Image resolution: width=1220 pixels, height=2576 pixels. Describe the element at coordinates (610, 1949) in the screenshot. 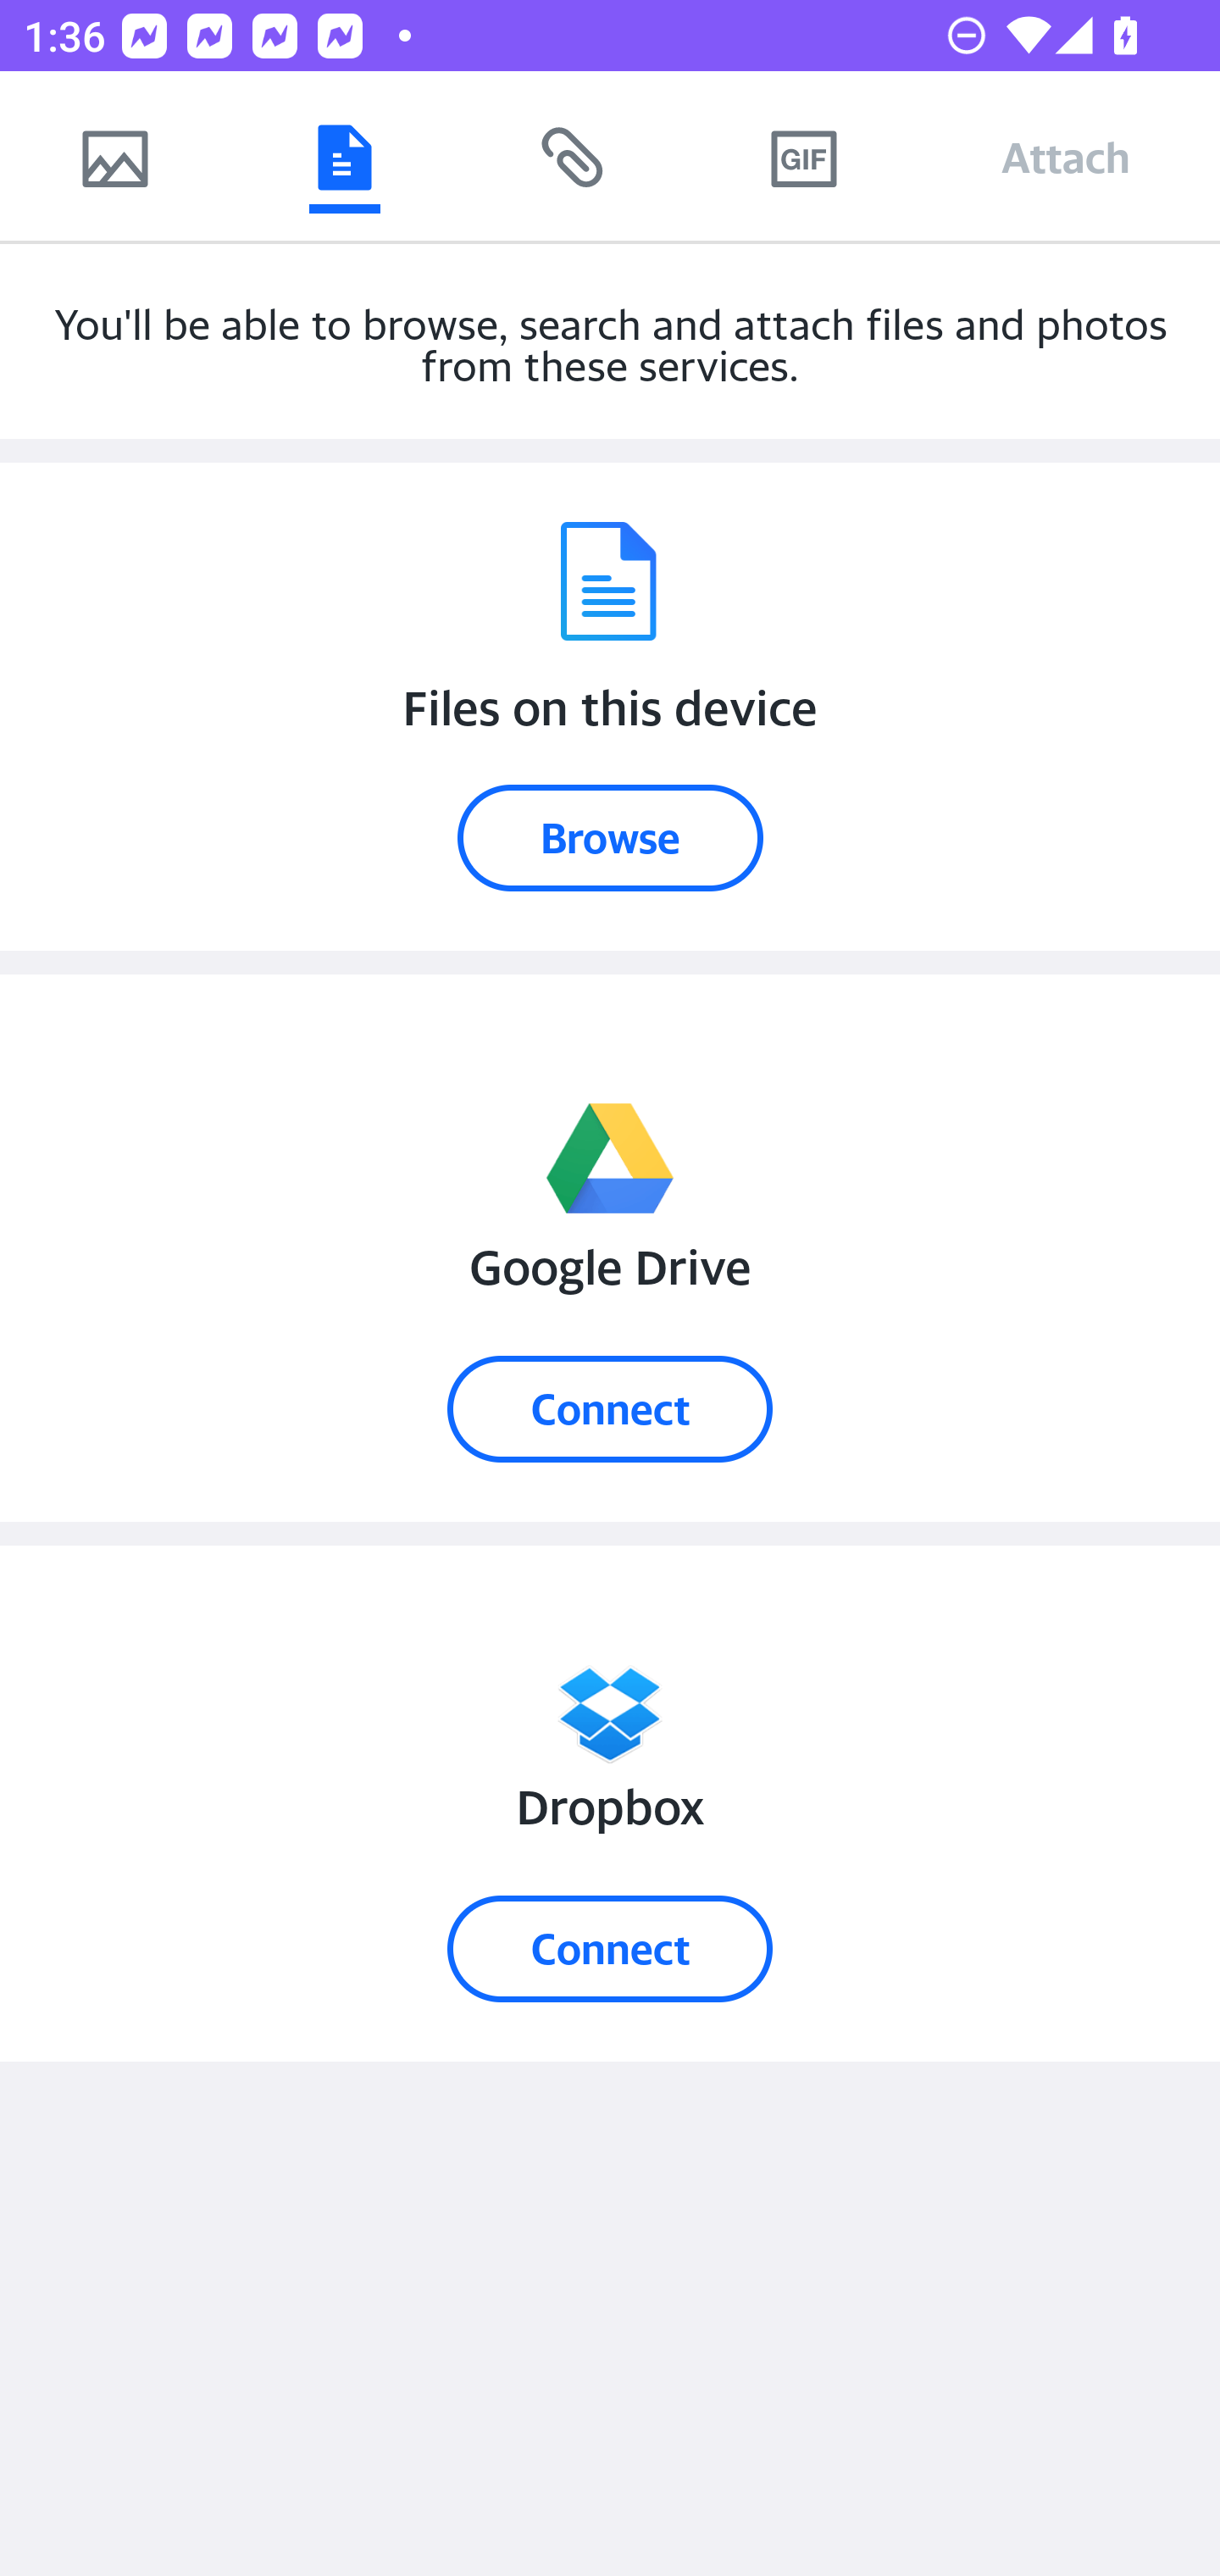

I see `Connect` at that location.